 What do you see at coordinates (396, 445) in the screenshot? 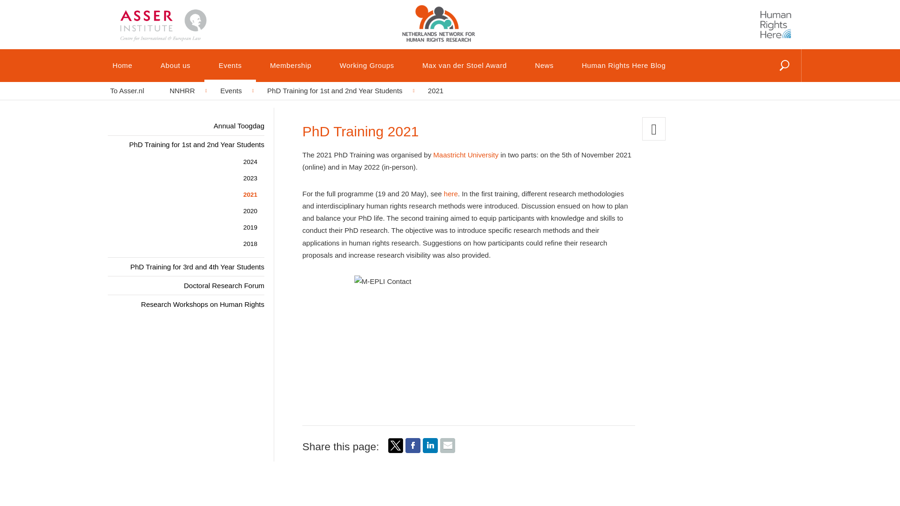
I see `Tweet` at bounding box center [396, 445].